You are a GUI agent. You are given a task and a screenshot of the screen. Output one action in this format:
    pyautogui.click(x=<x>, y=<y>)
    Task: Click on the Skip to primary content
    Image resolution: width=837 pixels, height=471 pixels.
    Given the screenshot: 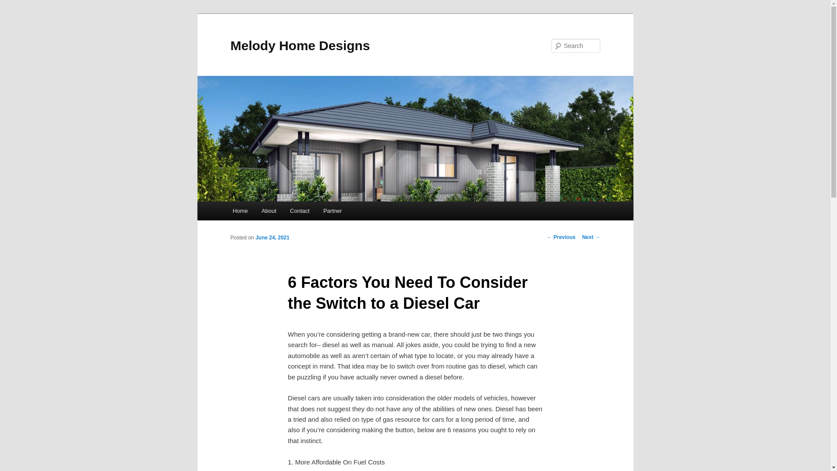 What is the action you would take?
    pyautogui.click(x=13, y=13)
    